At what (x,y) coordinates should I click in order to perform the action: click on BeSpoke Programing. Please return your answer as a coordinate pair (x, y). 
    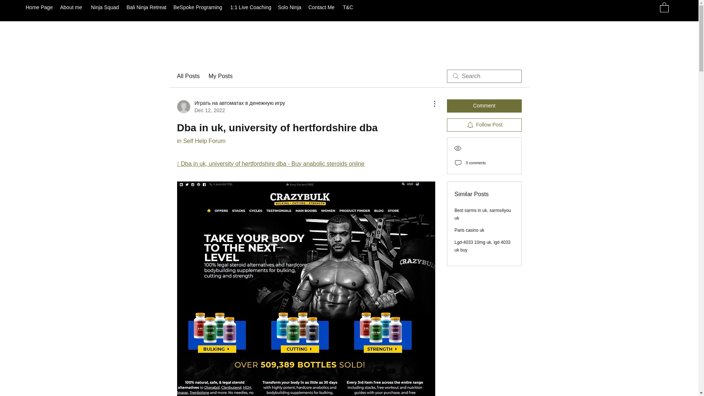
    Looking at the image, I should click on (198, 7).